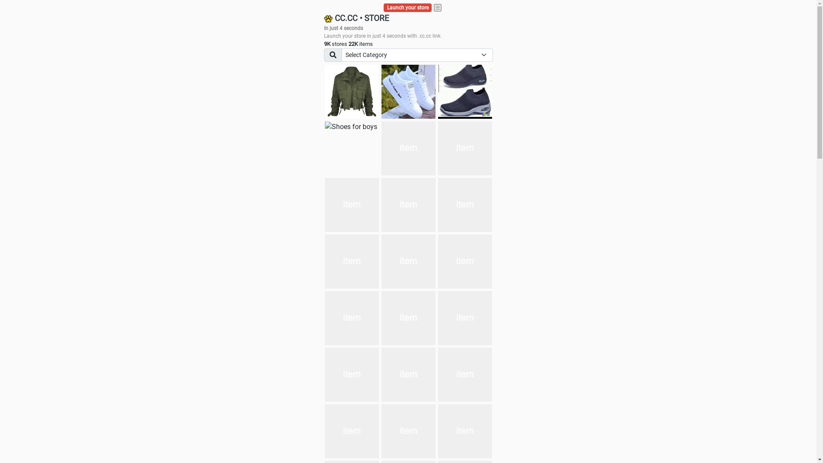  Describe the element at coordinates (408, 205) in the screenshot. I see `Shoes` at that location.